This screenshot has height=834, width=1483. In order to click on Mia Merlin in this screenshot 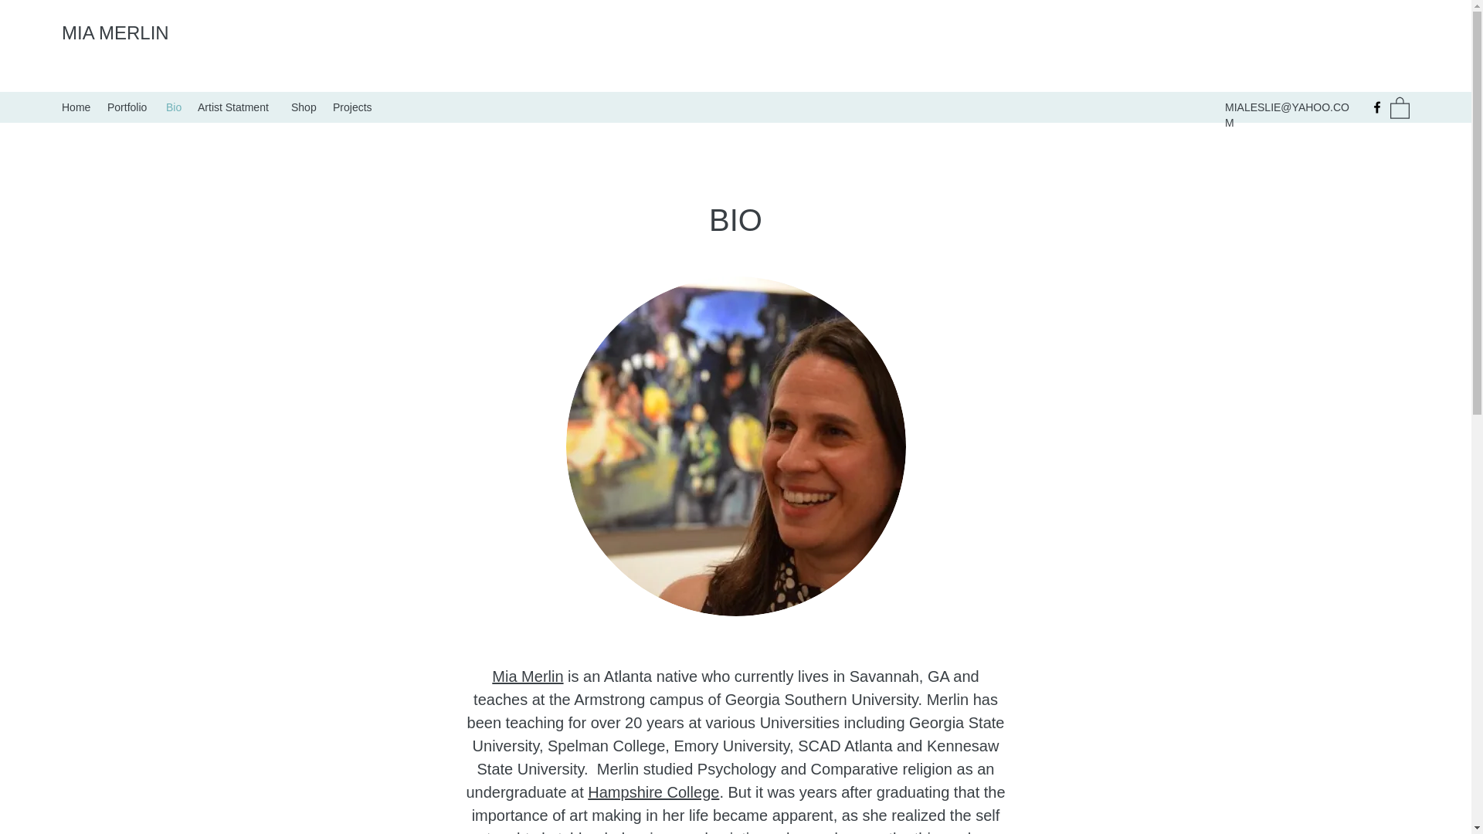, I will do `click(528, 676)`.